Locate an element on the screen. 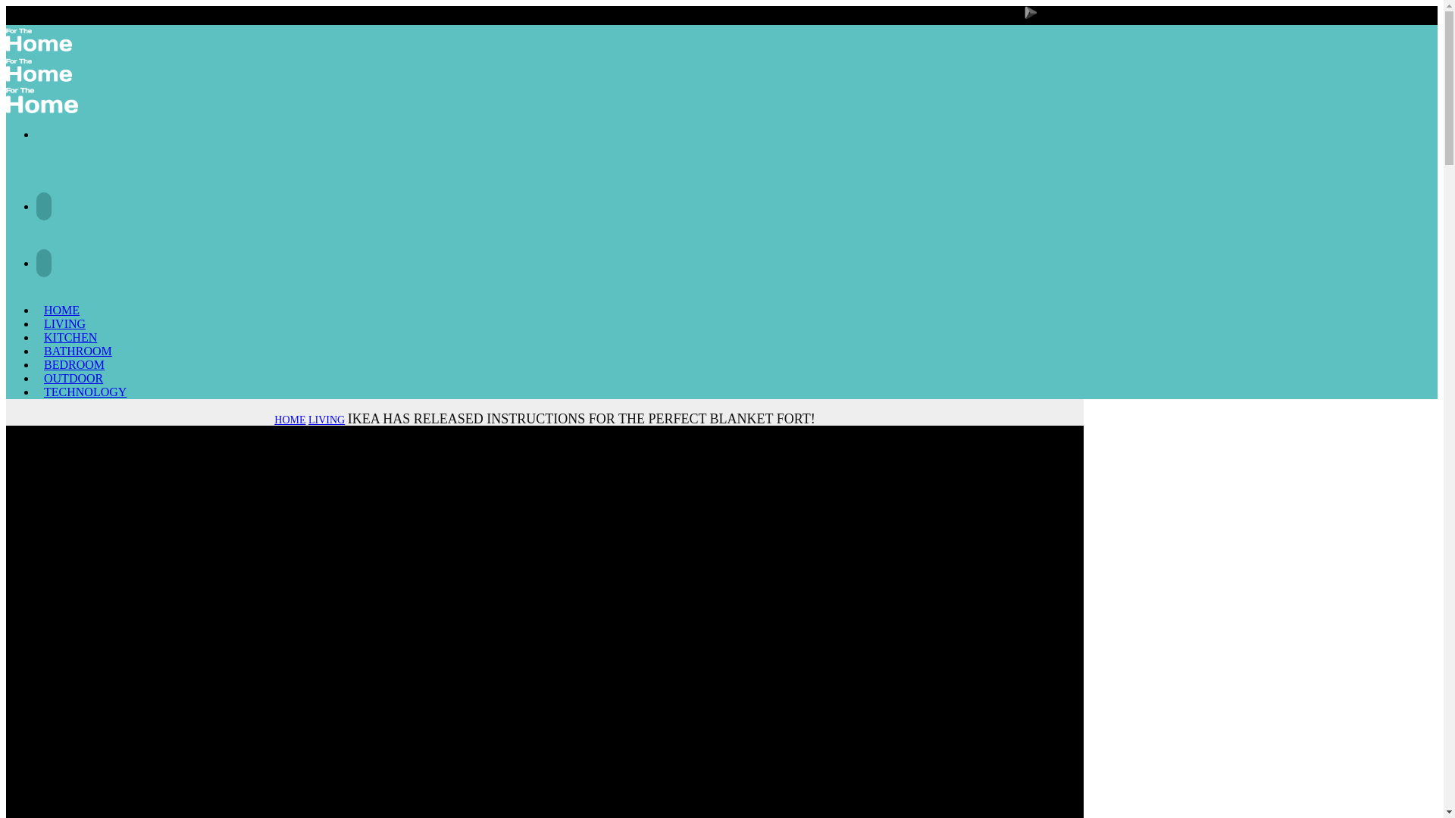 The height and width of the screenshot is (818, 1455). LIVING is located at coordinates (327, 420).